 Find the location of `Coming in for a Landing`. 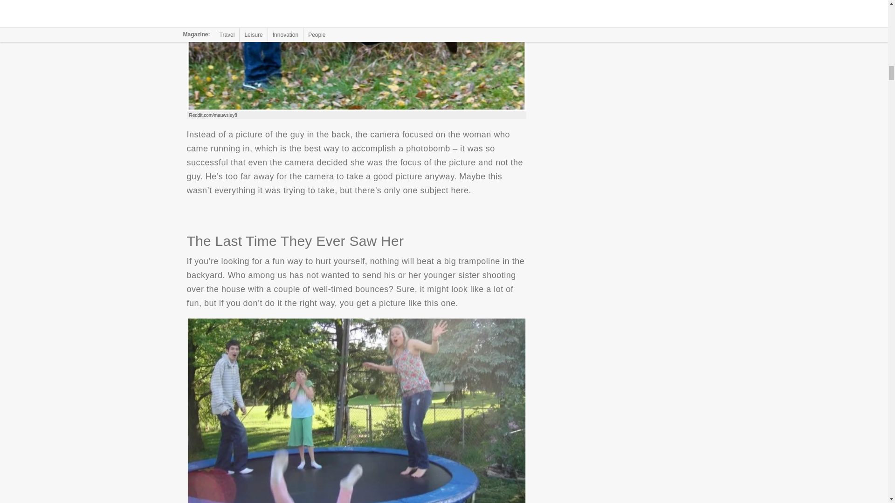

Coming in for a Landing is located at coordinates (356, 55).